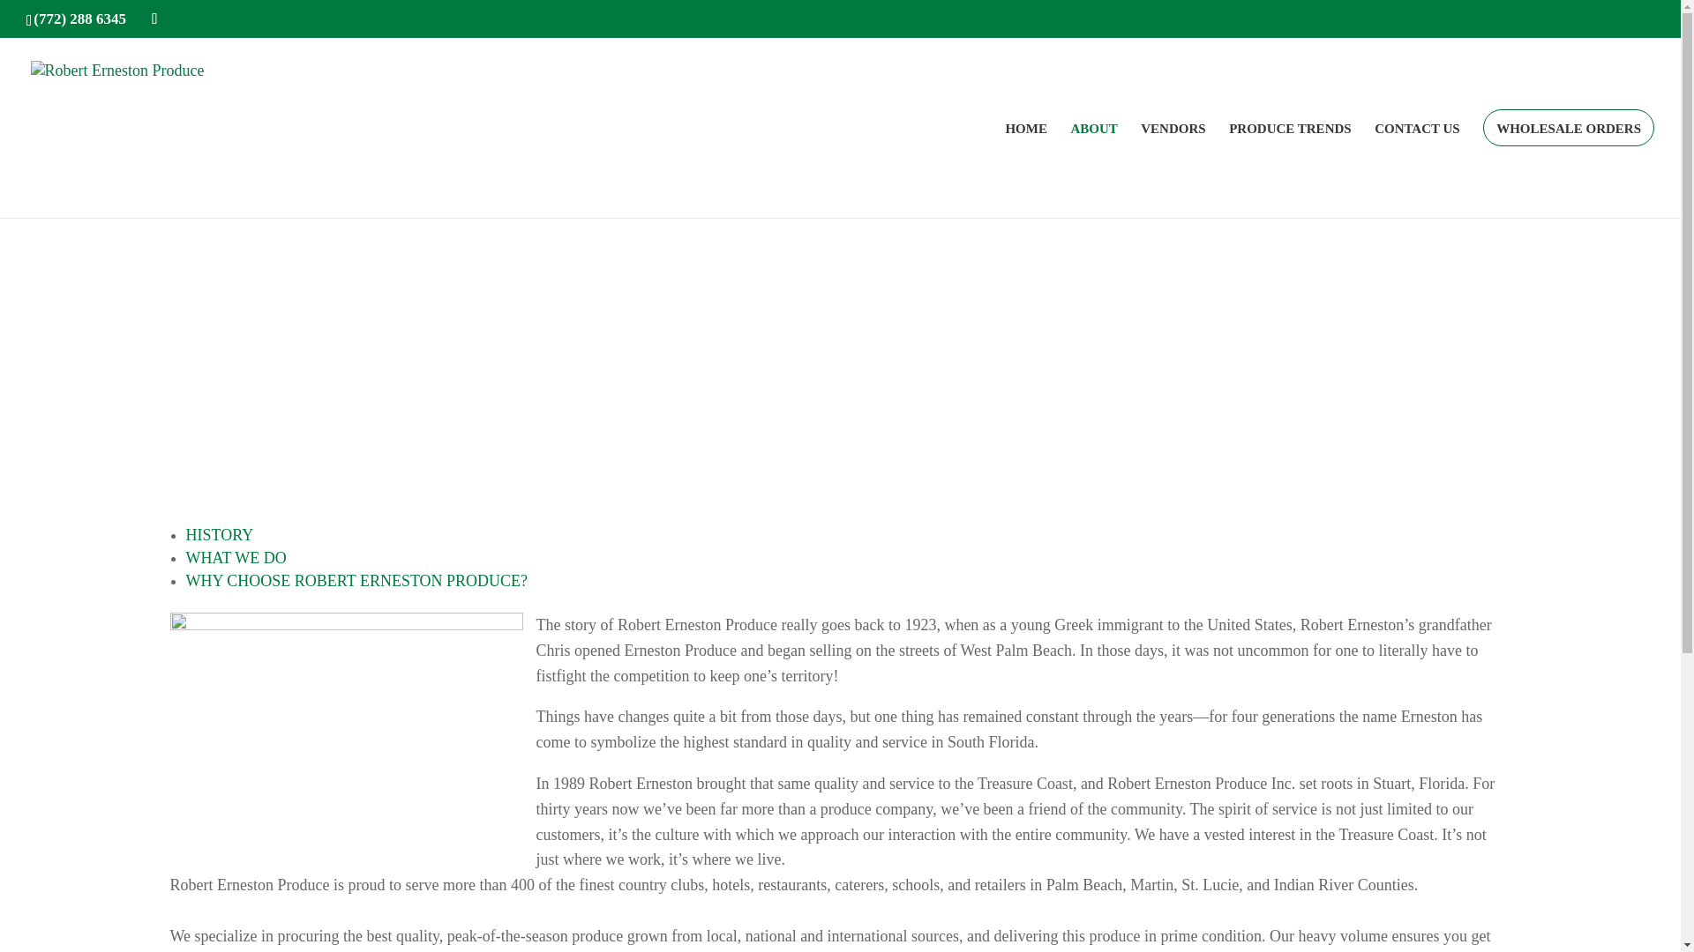 This screenshot has width=1694, height=952. Describe the element at coordinates (1172, 170) in the screenshot. I see `VENDORS` at that location.